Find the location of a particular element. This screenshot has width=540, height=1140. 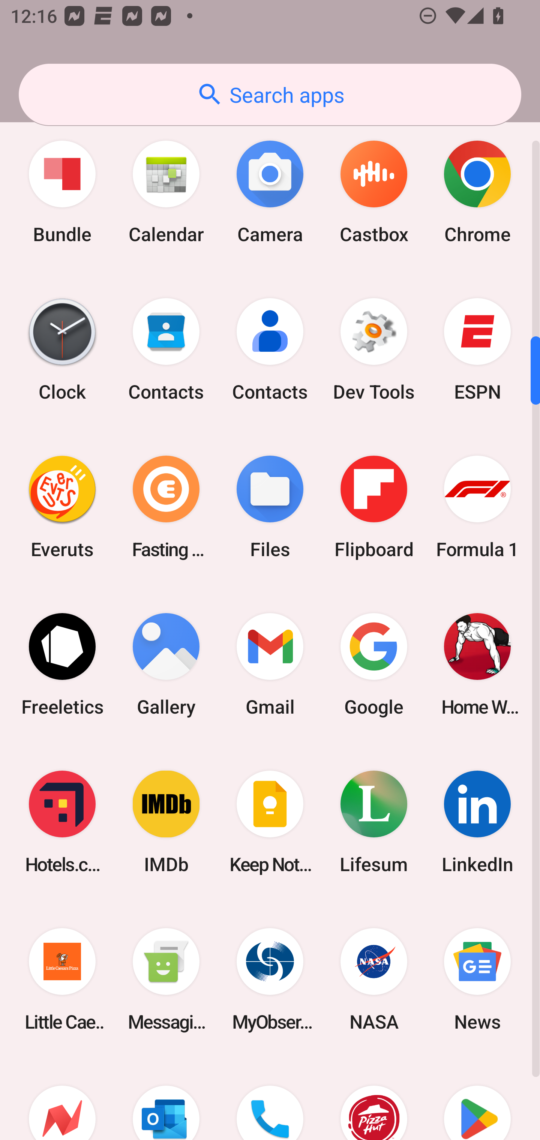

Play Store is located at coordinates (477, 1099).